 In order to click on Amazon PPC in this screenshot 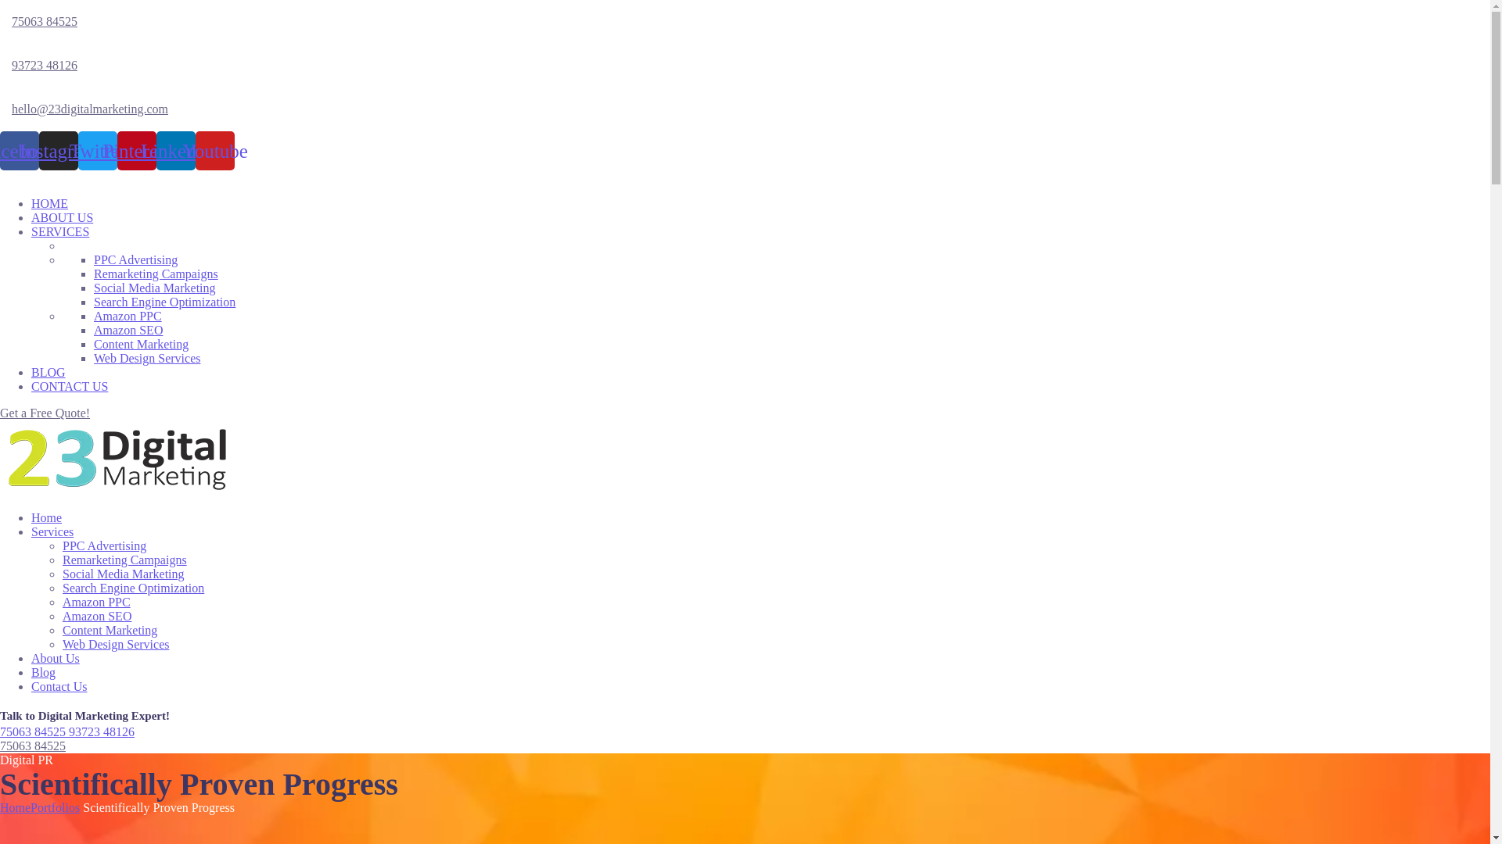, I will do `click(128, 316)`.